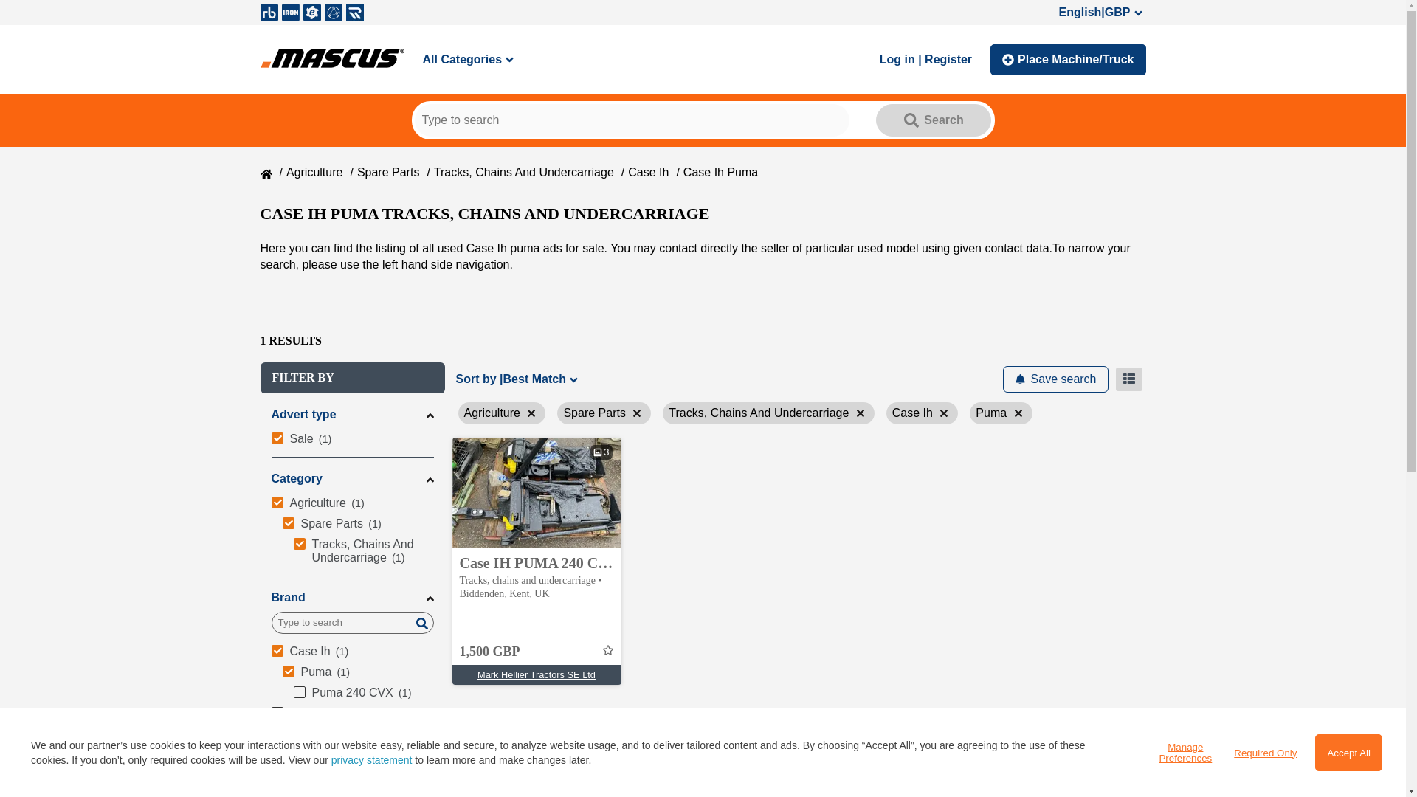 Image resolution: width=1417 pixels, height=797 pixels. What do you see at coordinates (388, 171) in the screenshot?
I see `Spare Parts` at bounding box center [388, 171].